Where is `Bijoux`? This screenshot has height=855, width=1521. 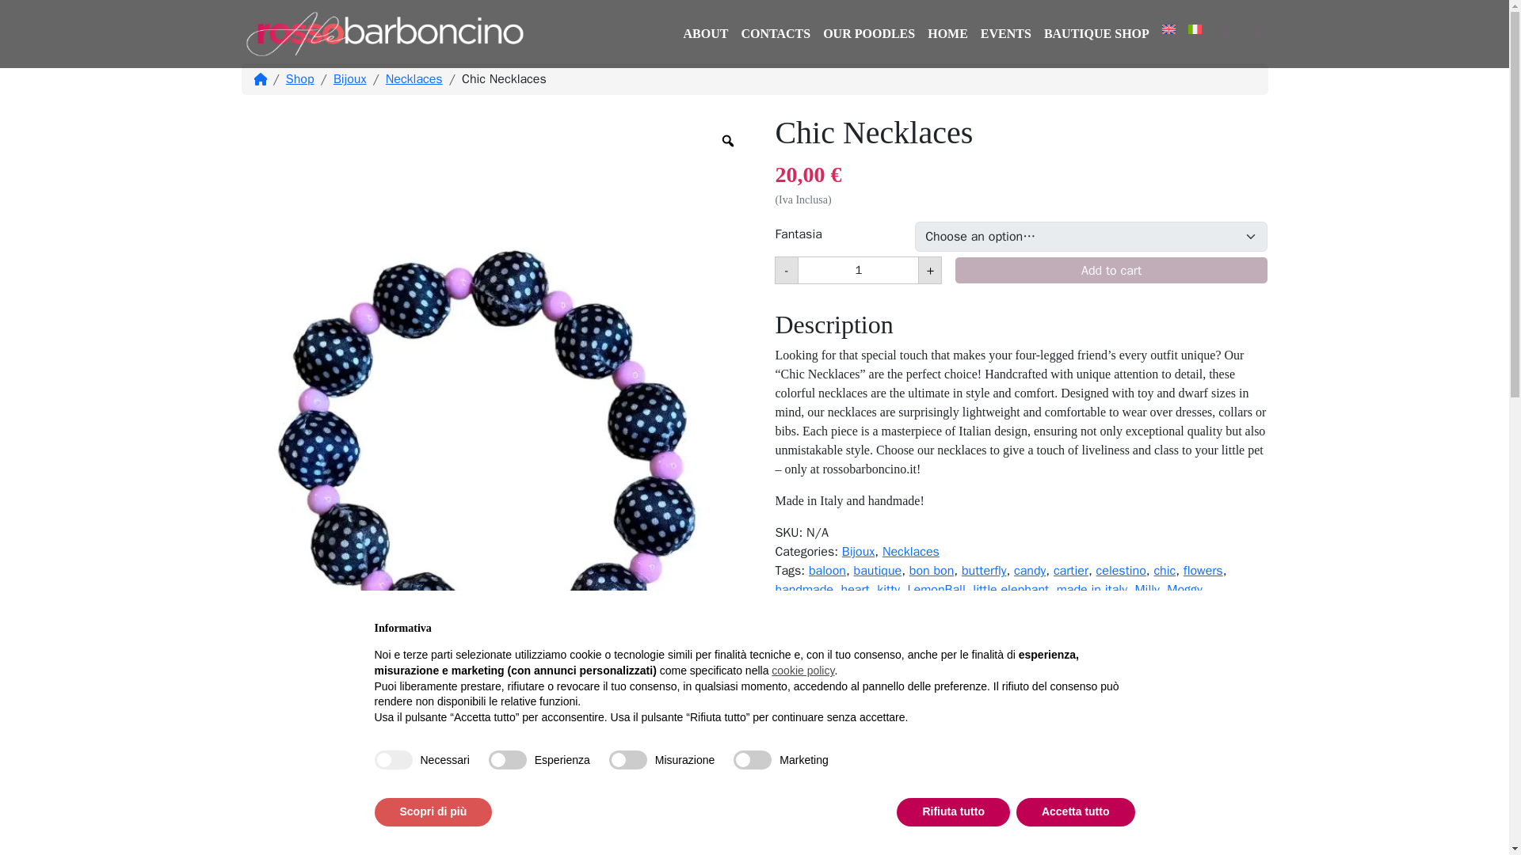
Bijoux is located at coordinates (947, 33).